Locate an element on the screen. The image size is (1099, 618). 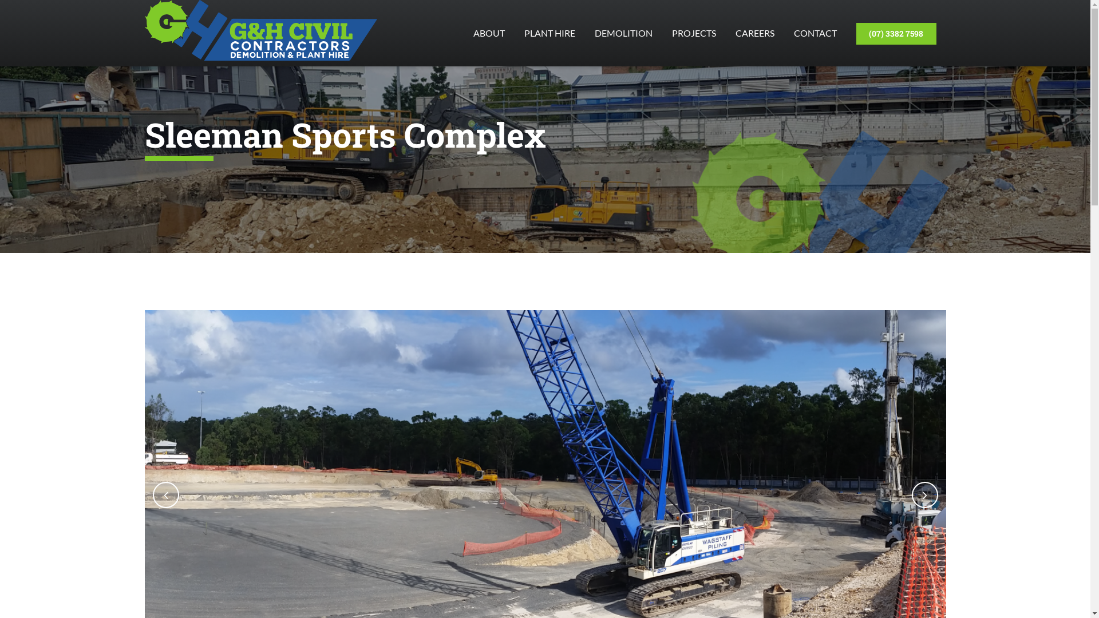
DEMOLITION is located at coordinates (624, 33).